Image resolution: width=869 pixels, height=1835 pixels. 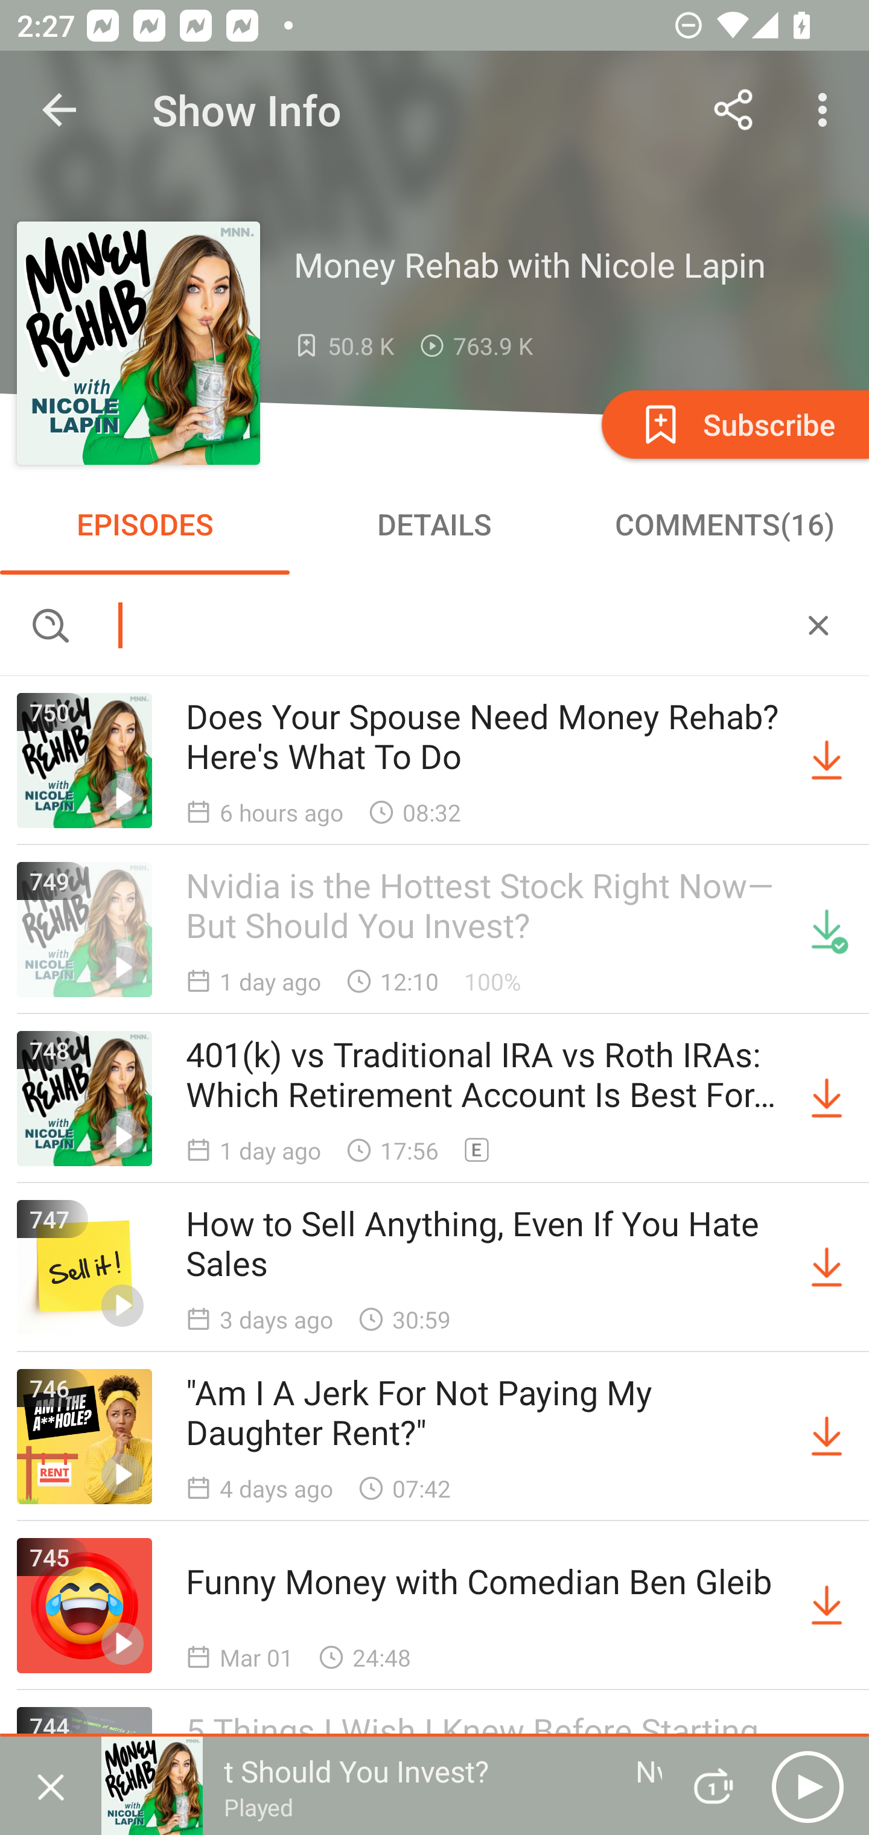 What do you see at coordinates (827, 761) in the screenshot?
I see `Download` at bounding box center [827, 761].